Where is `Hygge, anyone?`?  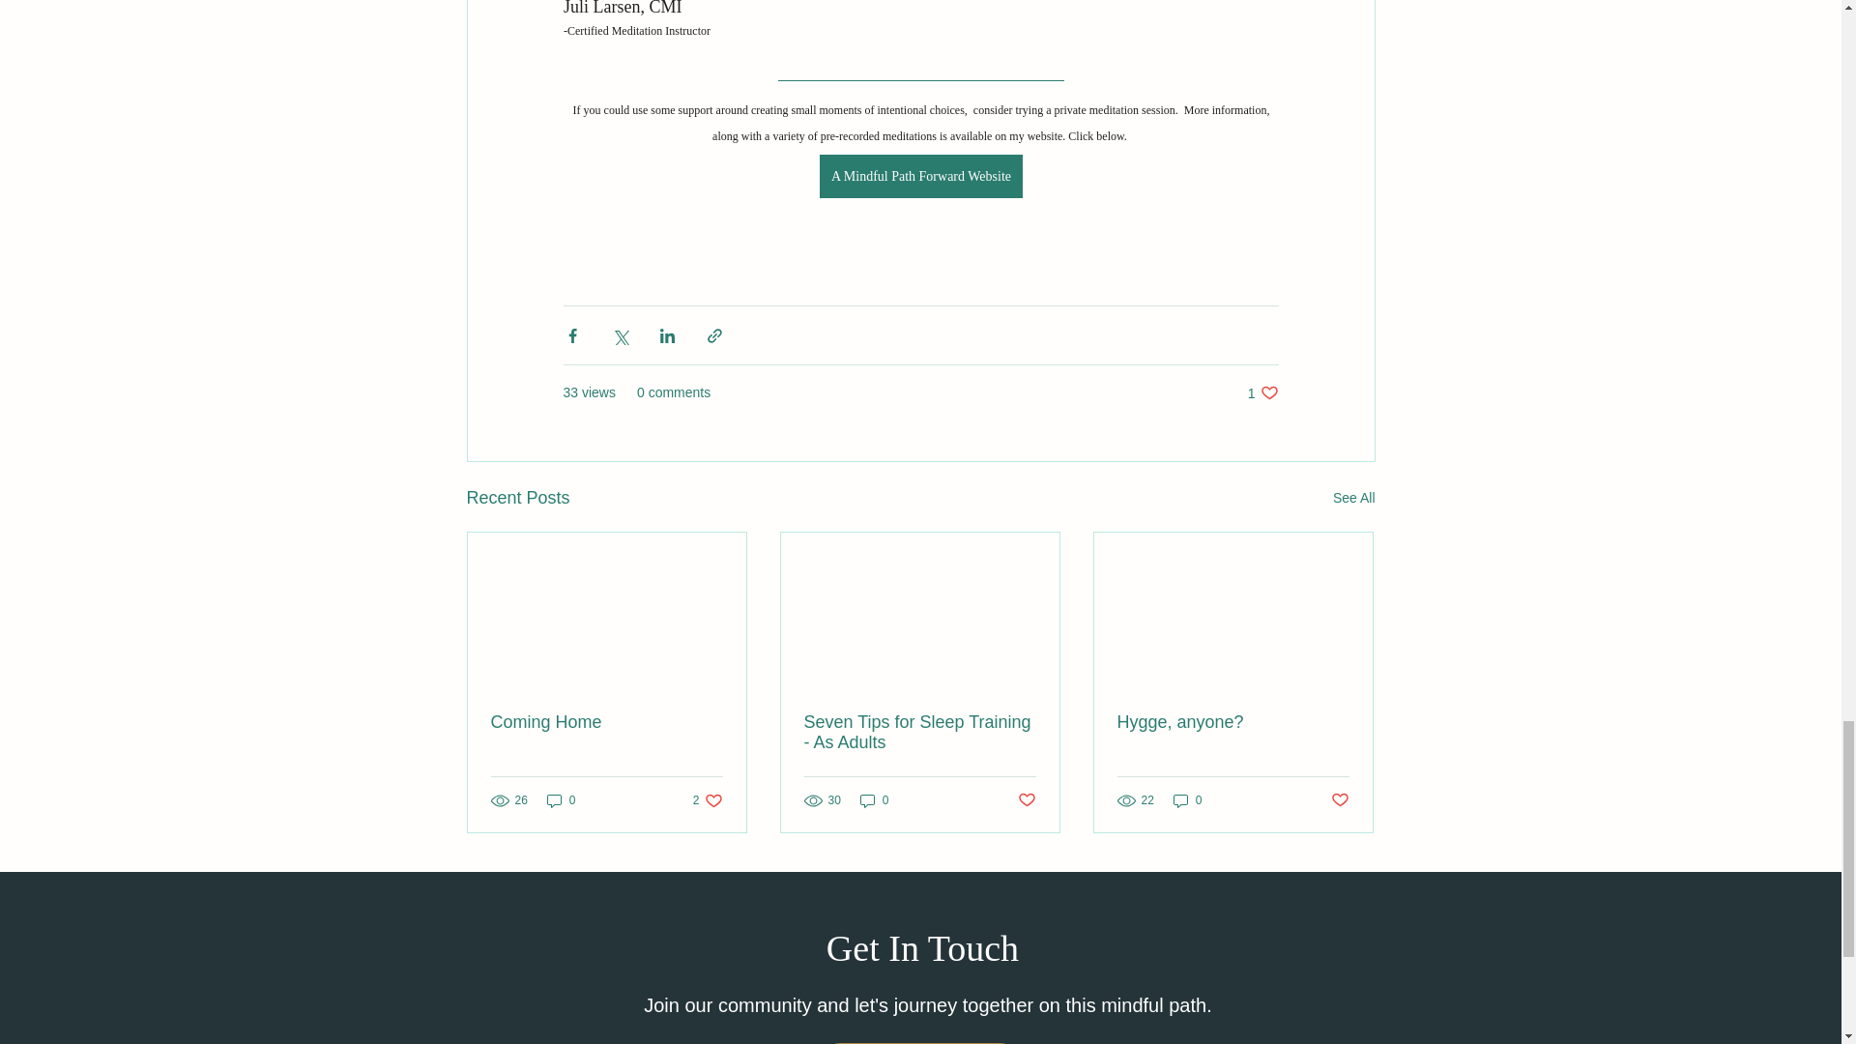
Hygge, anyone? is located at coordinates (1262, 392).